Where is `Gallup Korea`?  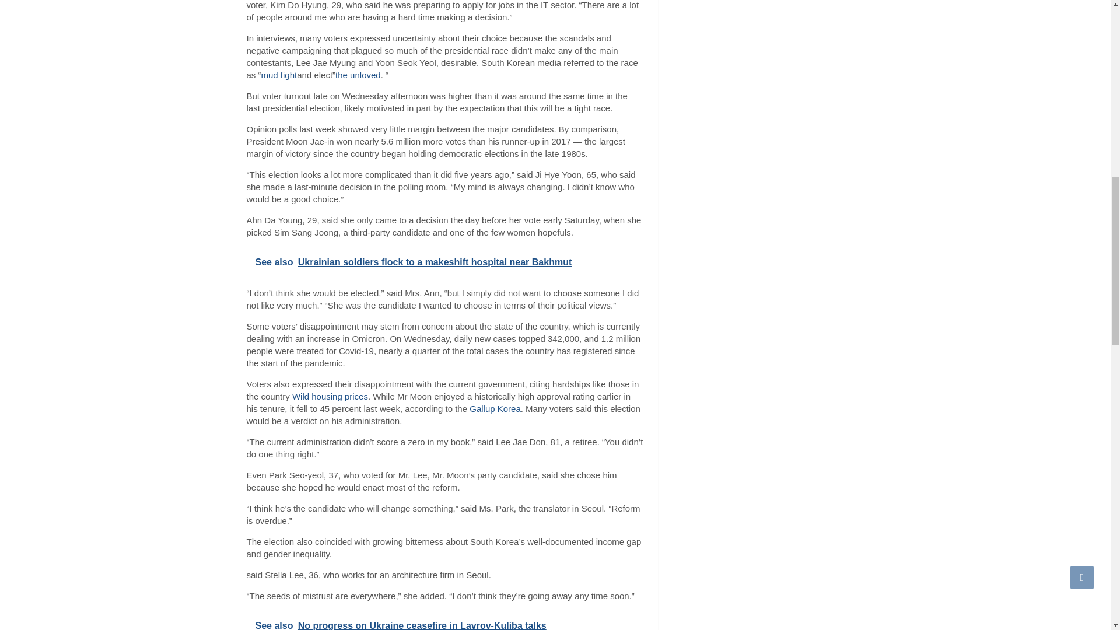
Gallup Korea is located at coordinates (495, 408).